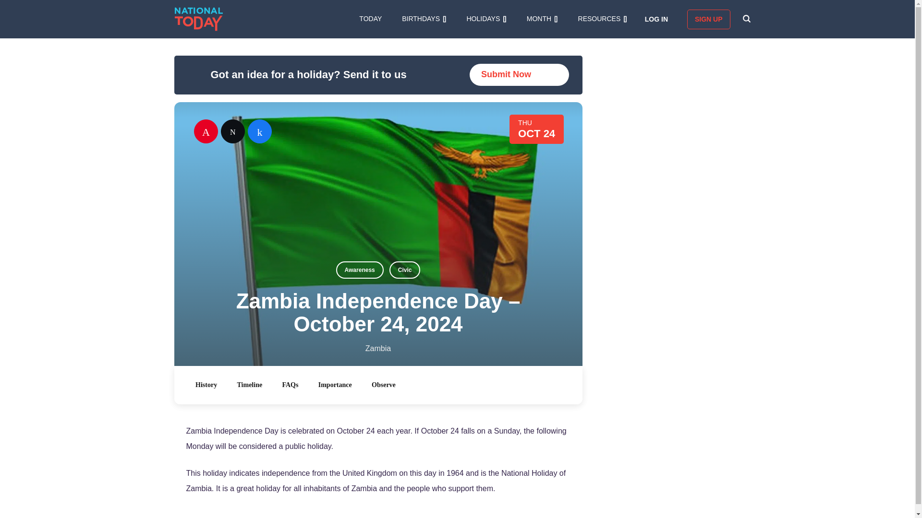 Image resolution: width=922 pixels, height=518 pixels. I want to click on SEARCH, so click(746, 19).